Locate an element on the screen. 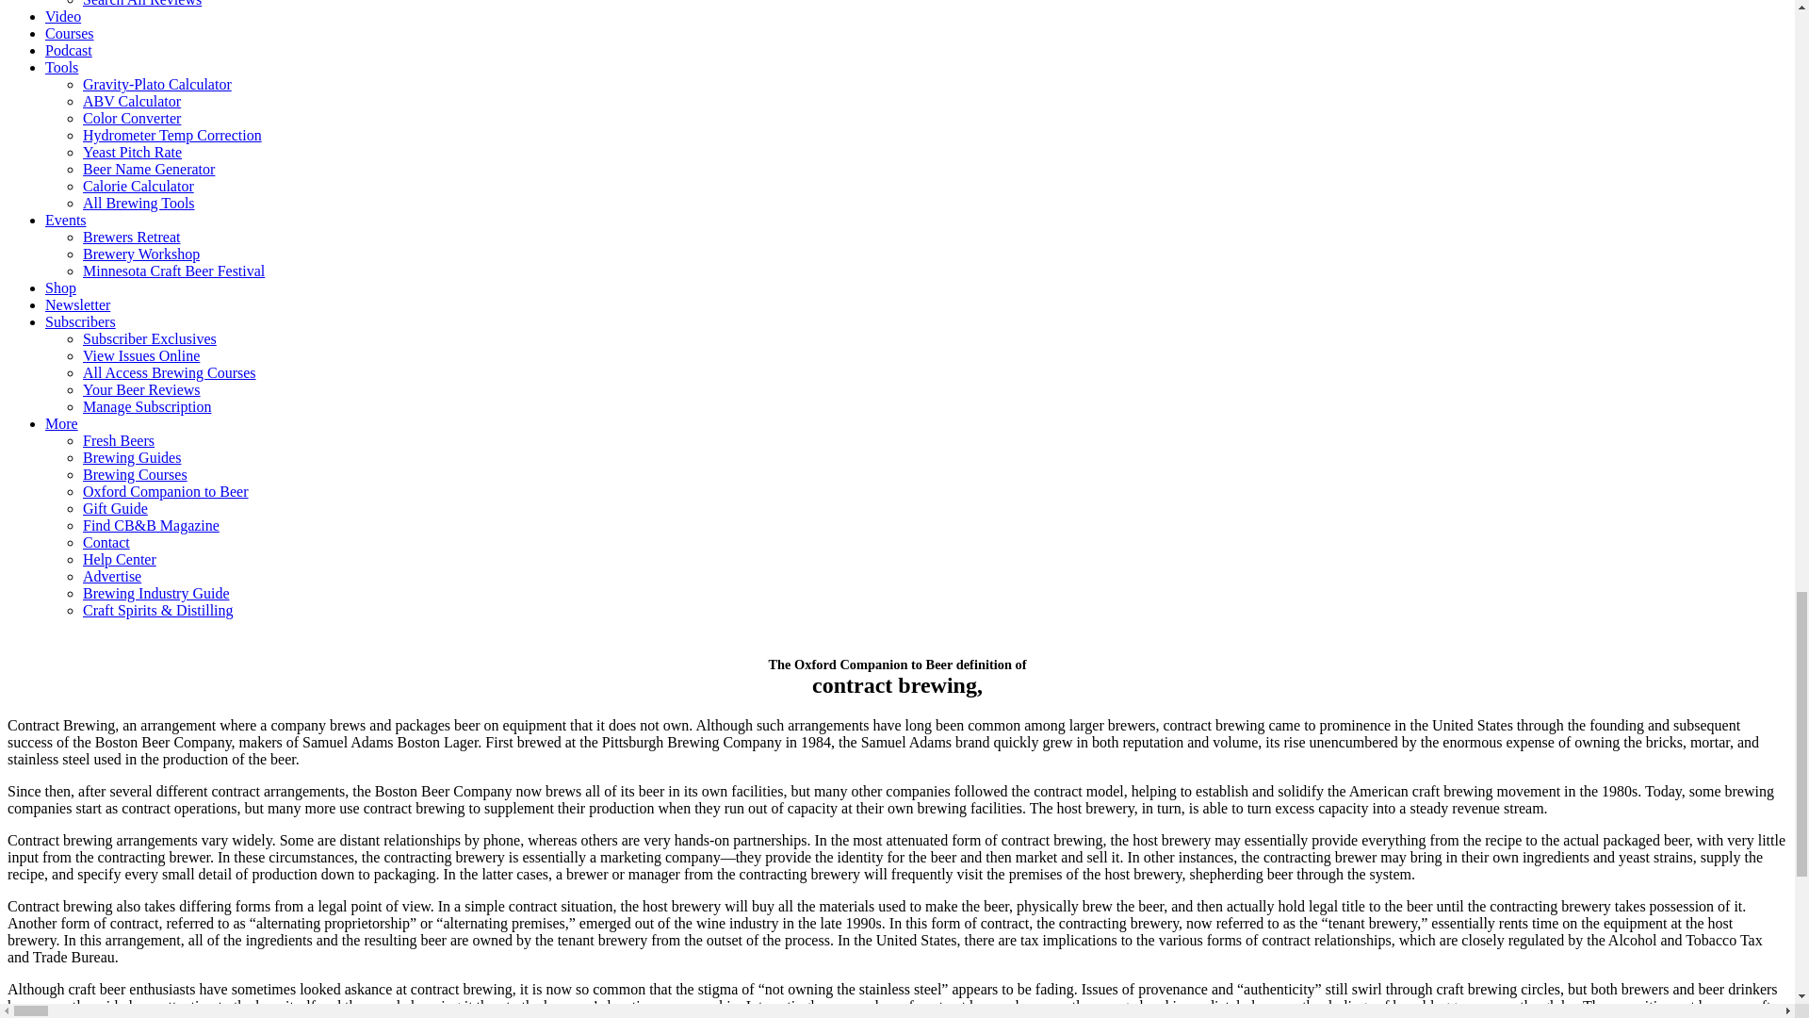  Podcast is located at coordinates (68, 50).